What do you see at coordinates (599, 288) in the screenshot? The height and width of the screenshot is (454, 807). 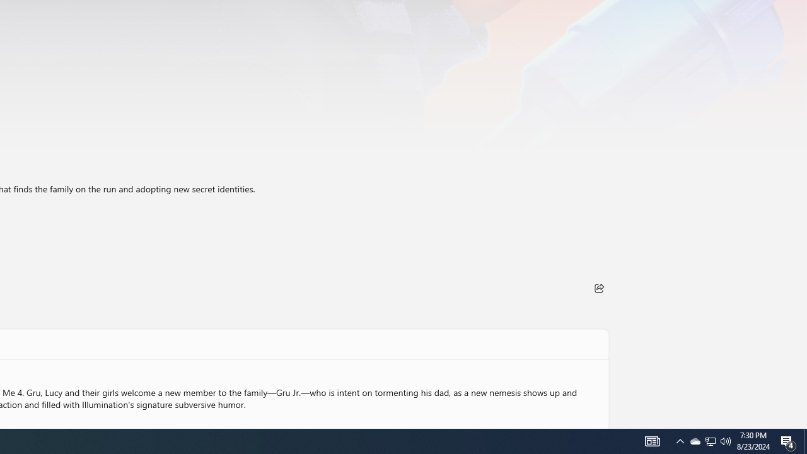 I see `Share` at bounding box center [599, 288].